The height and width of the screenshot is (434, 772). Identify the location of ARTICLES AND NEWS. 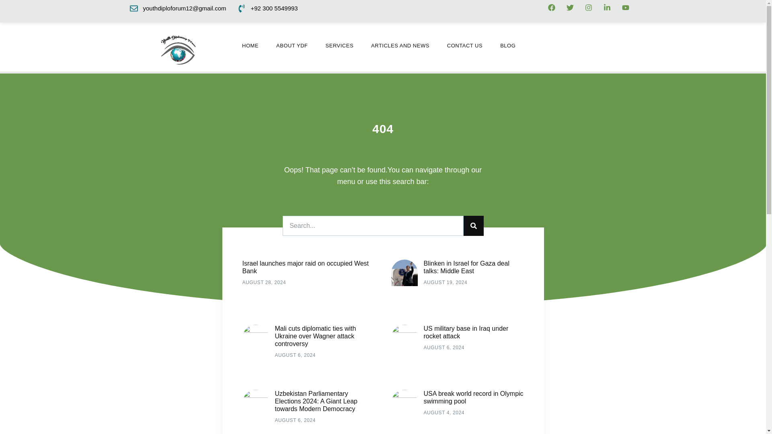
(400, 45).